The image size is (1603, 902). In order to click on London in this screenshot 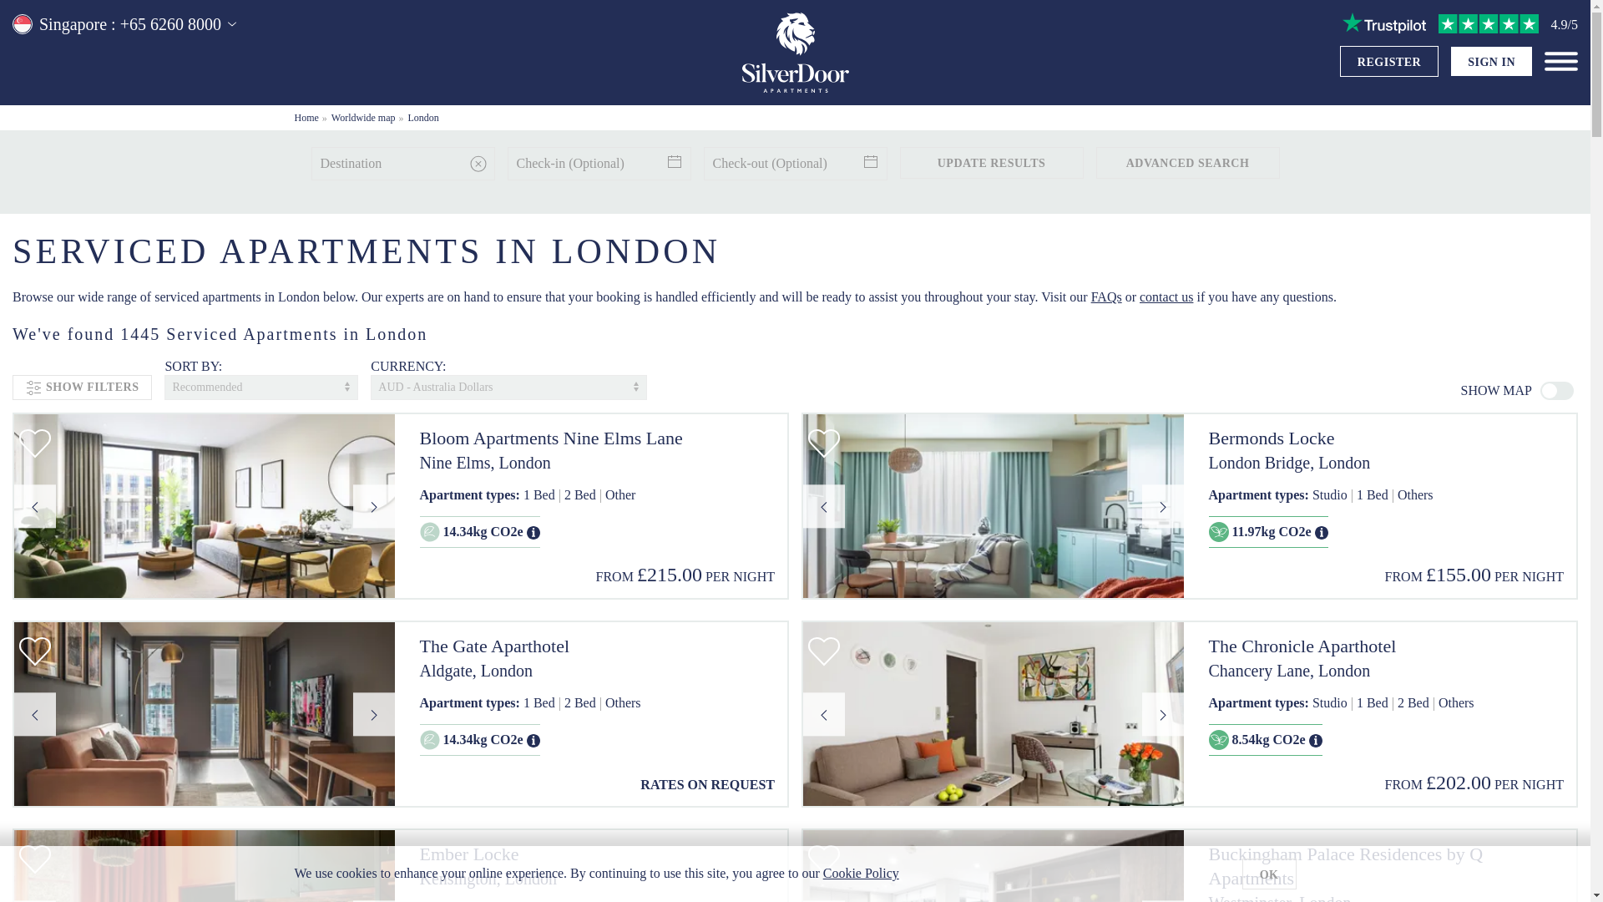, I will do `click(424, 117)`.